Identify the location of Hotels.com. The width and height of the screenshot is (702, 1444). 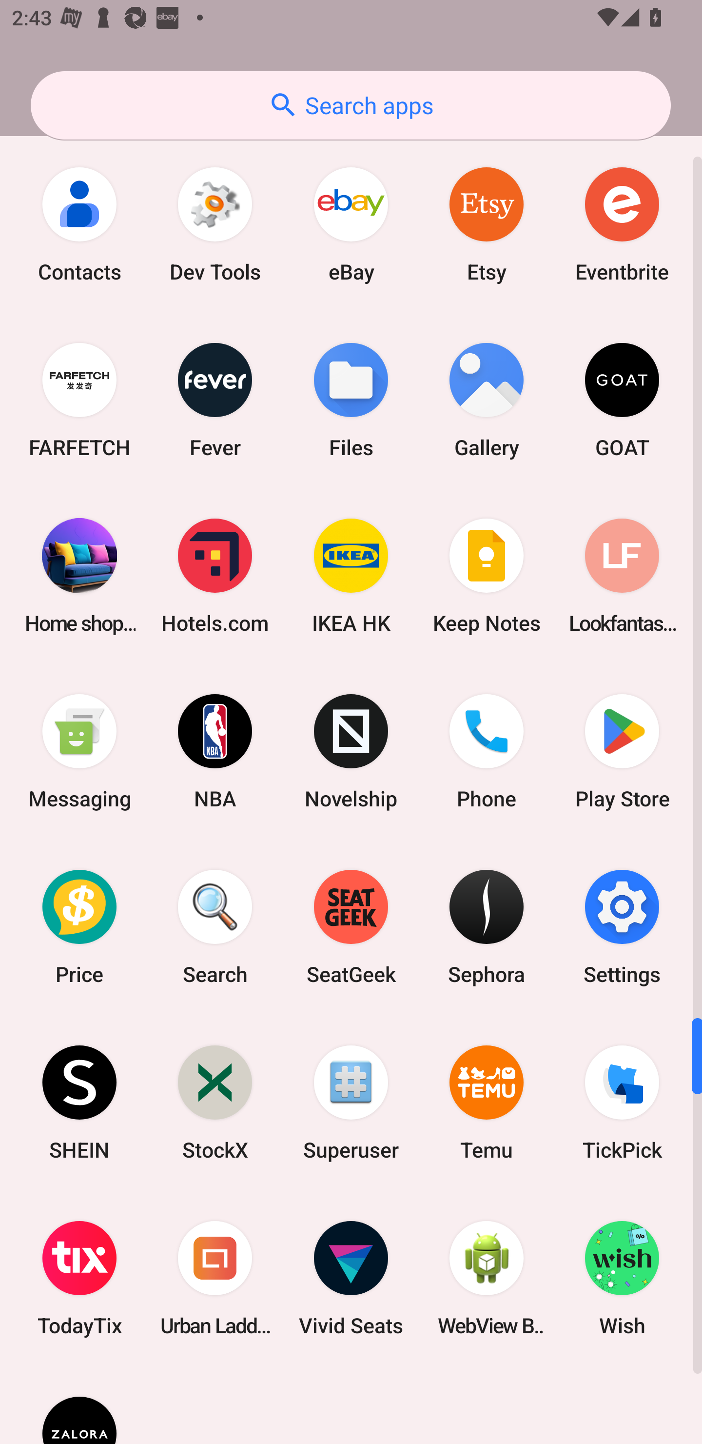
(215, 575).